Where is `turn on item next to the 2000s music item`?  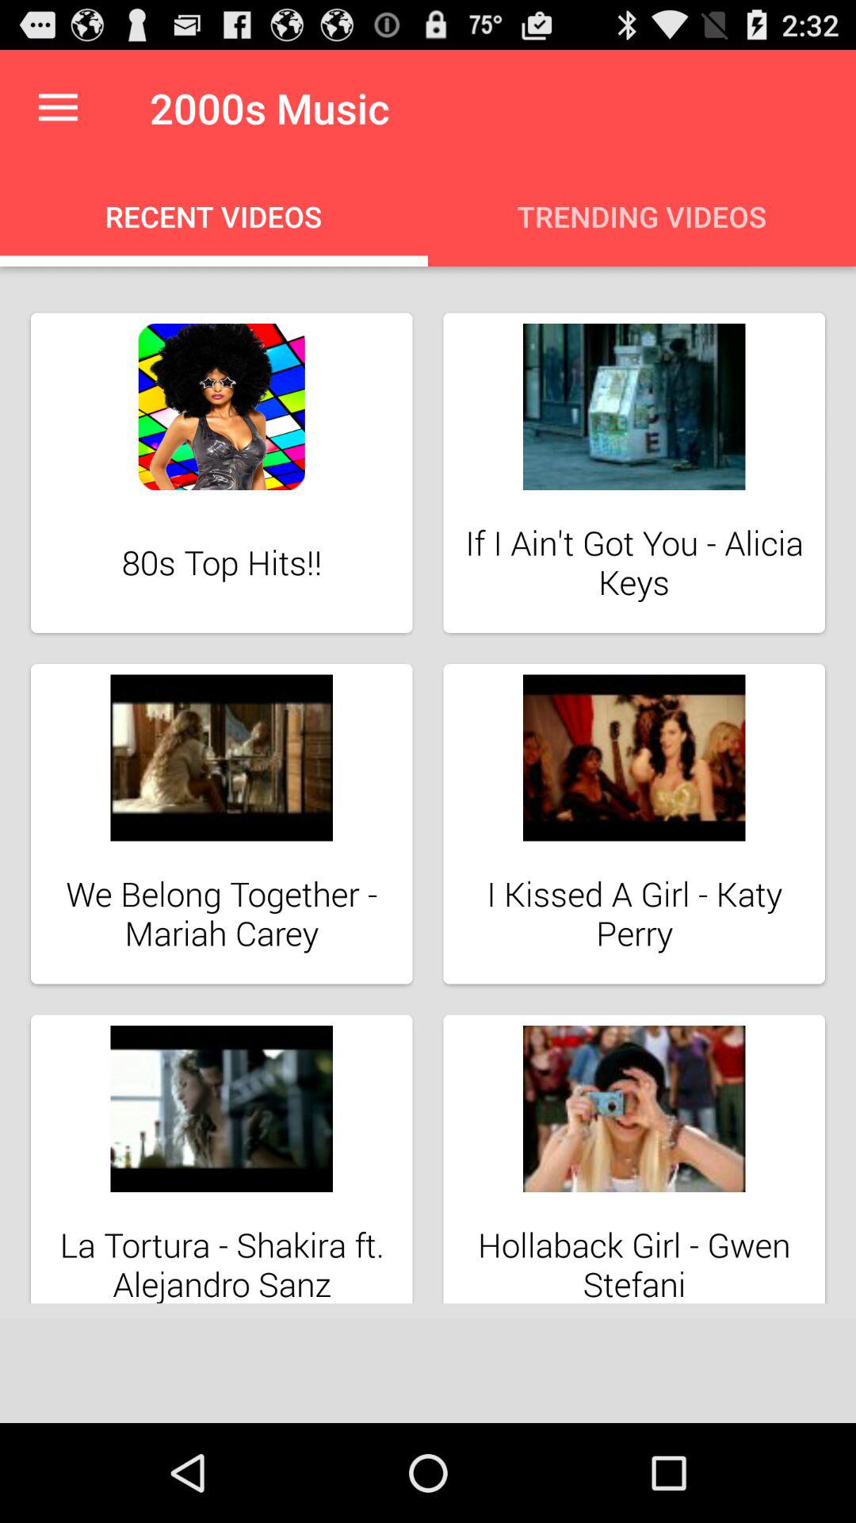 turn on item next to the 2000s music item is located at coordinates (58, 108).